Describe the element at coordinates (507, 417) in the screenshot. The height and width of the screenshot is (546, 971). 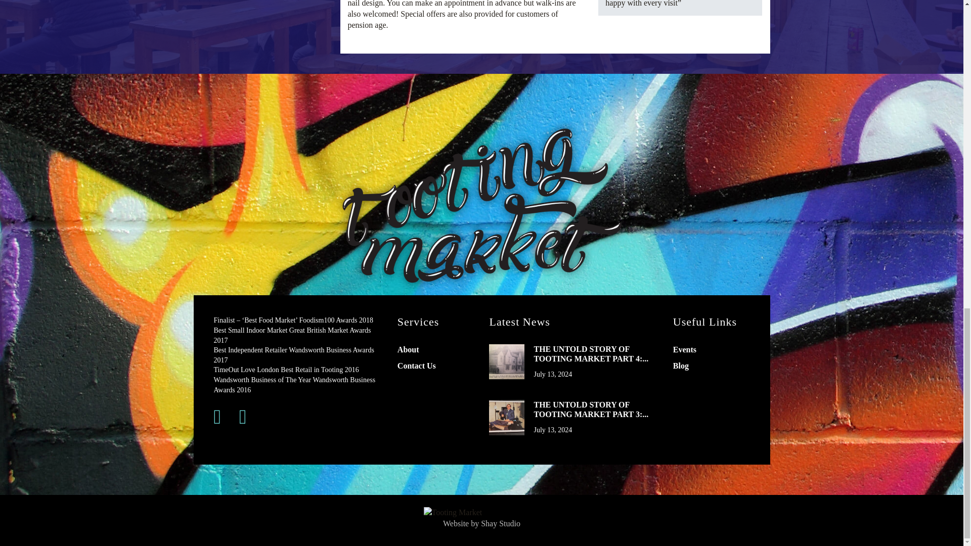
I see `Read More` at that location.